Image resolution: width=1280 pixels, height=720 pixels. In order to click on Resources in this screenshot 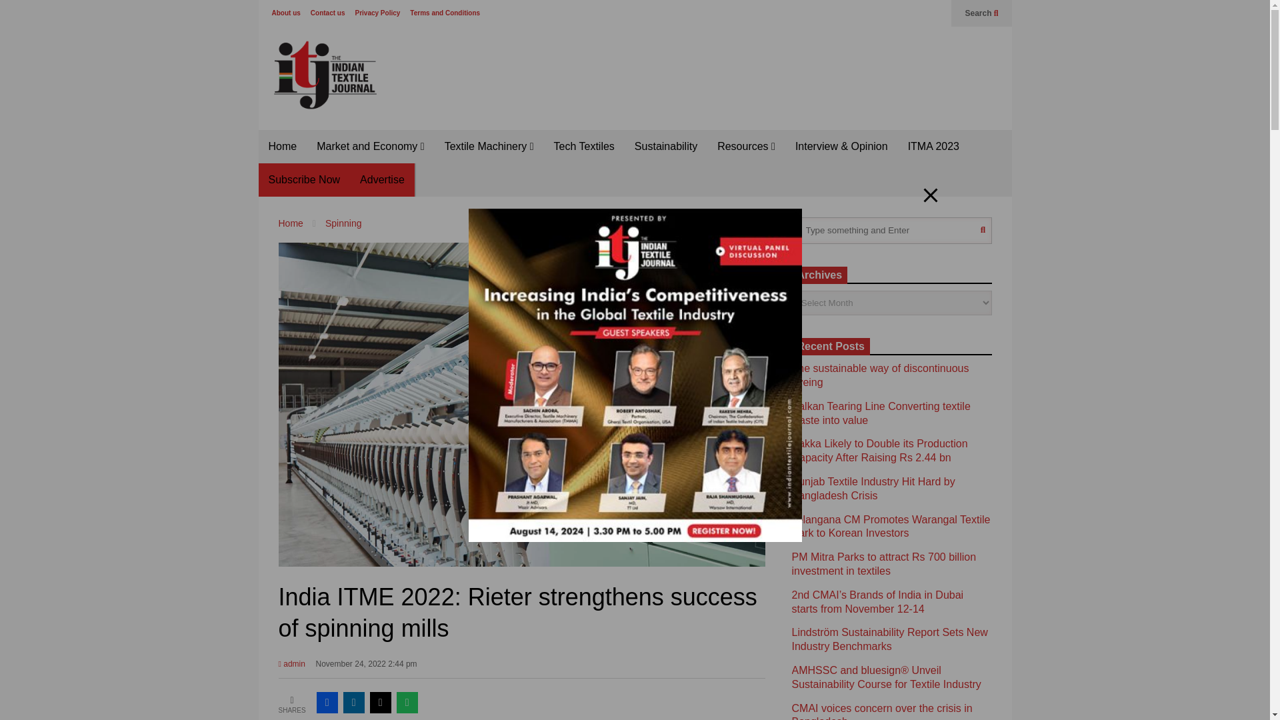, I will do `click(747, 147)`.